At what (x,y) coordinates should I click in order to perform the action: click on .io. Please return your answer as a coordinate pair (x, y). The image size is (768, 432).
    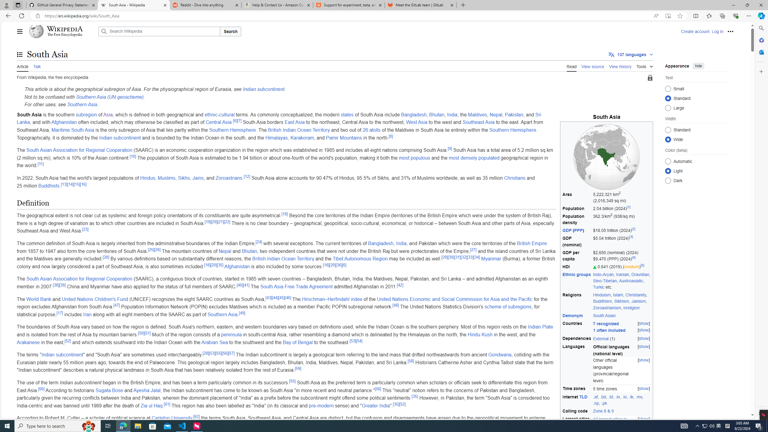
    Looking at the image, I should click on (624, 397).